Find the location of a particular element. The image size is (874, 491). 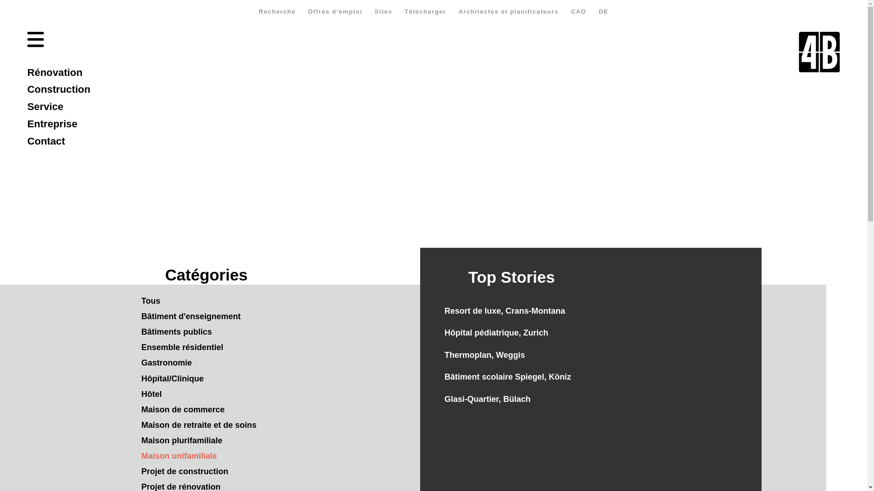

Gastronomie is located at coordinates (167, 363).